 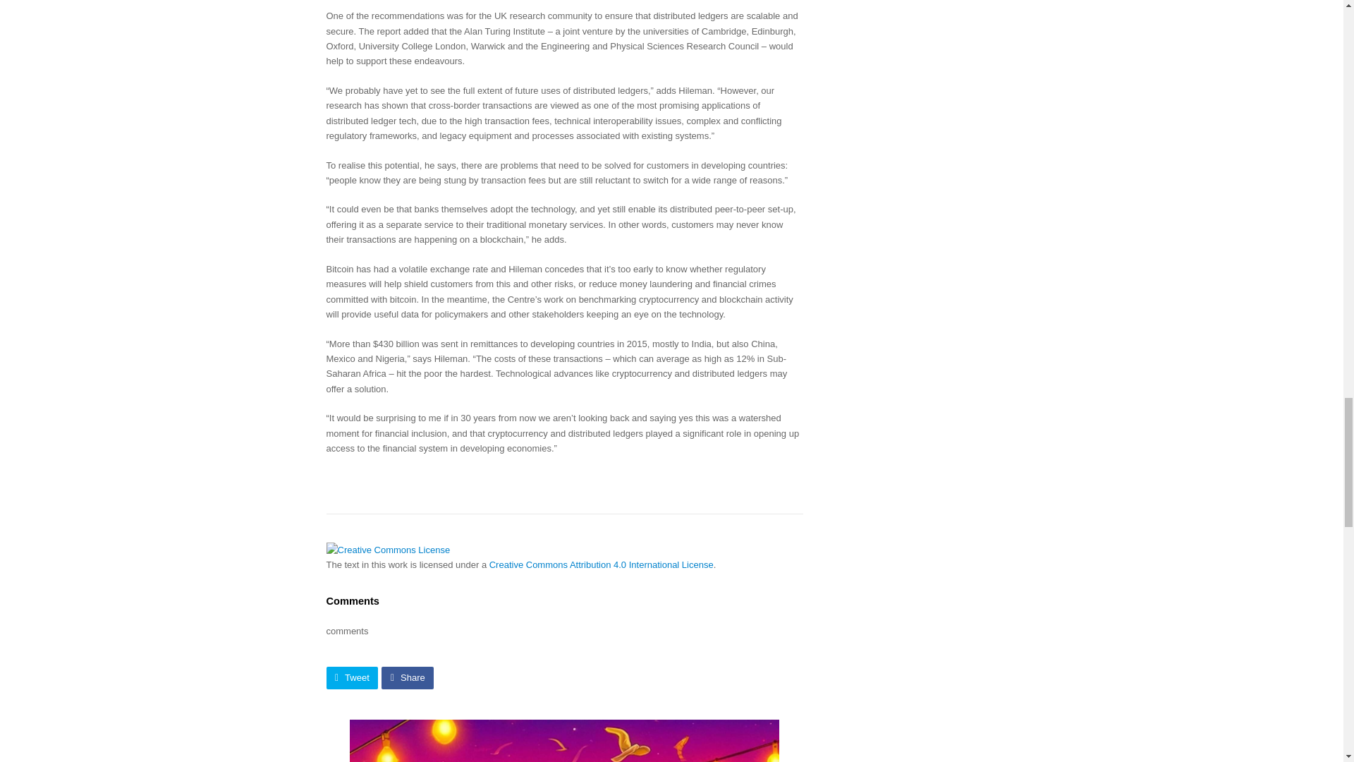 I want to click on Share, so click(x=408, y=677).